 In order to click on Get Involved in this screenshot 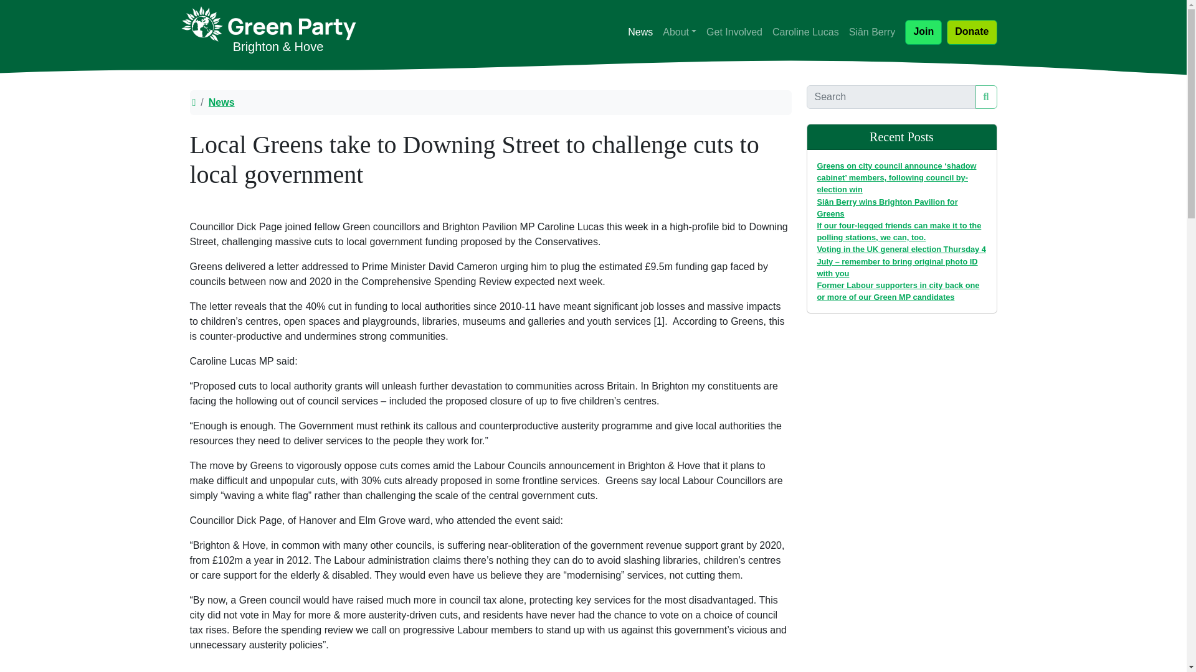, I will do `click(734, 32)`.